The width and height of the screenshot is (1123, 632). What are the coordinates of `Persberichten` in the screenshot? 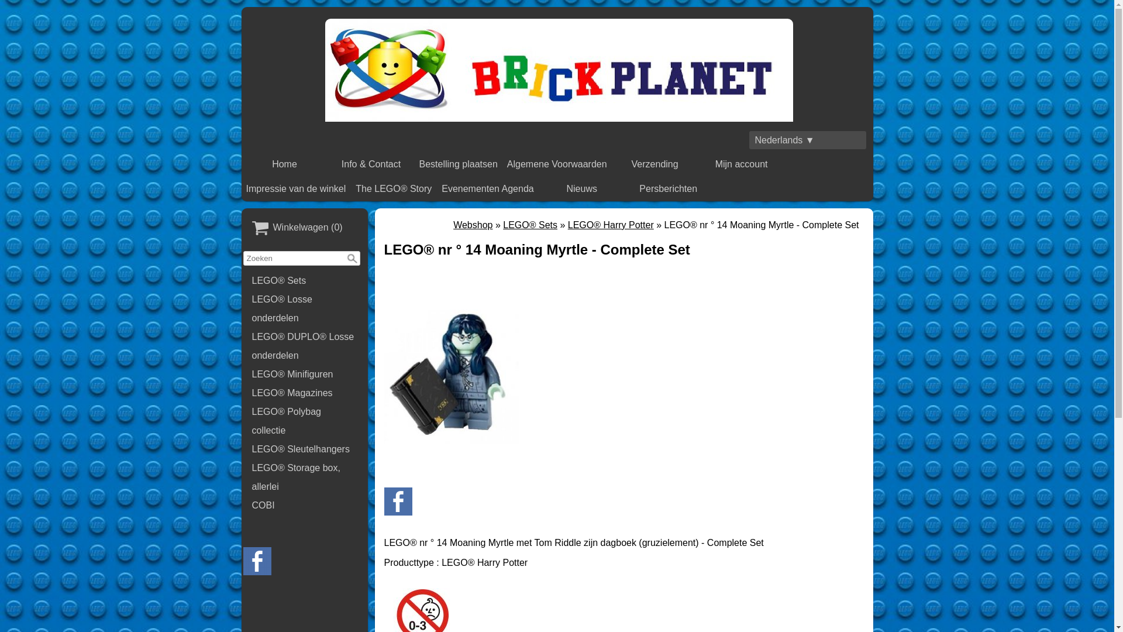 It's located at (669, 189).